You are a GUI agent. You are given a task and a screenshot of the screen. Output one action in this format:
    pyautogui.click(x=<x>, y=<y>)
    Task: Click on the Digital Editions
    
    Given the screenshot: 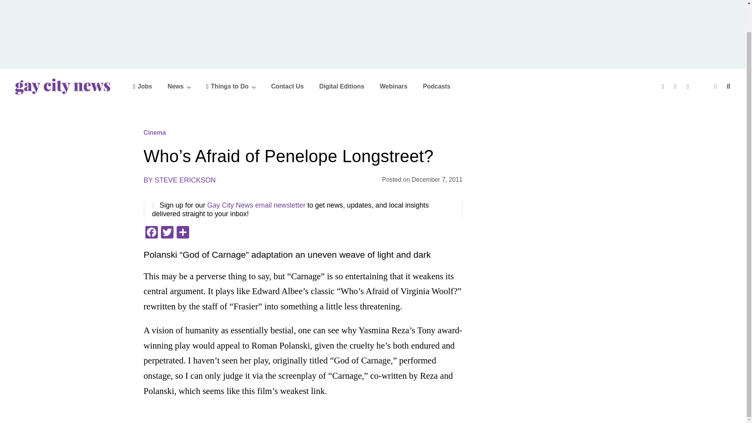 What is the action you would take?
    pyautogui.click(x=342, y=86)
    